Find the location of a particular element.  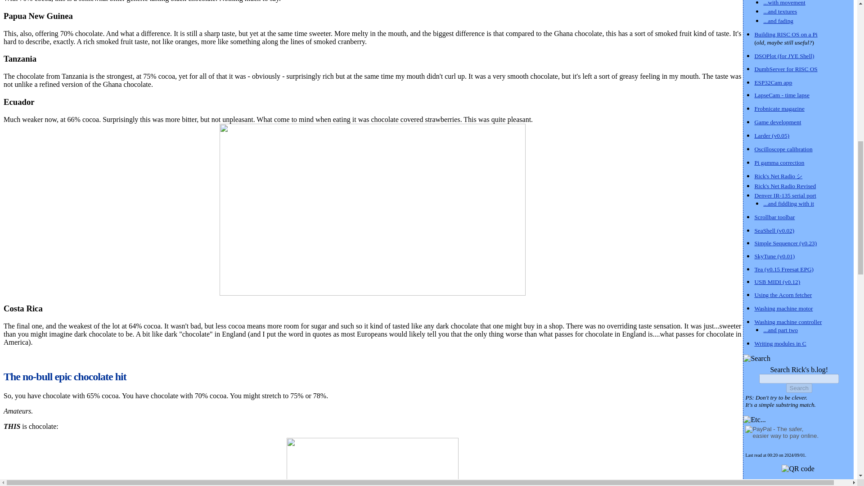

Search is located at coordinates (757, 358).